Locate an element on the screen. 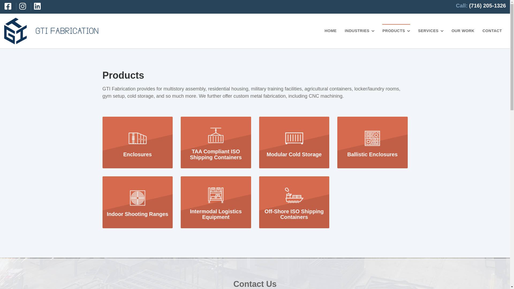 This screenshot has width=514, height=289. Ballistic Enclosures is located at coordinates (373, 143).